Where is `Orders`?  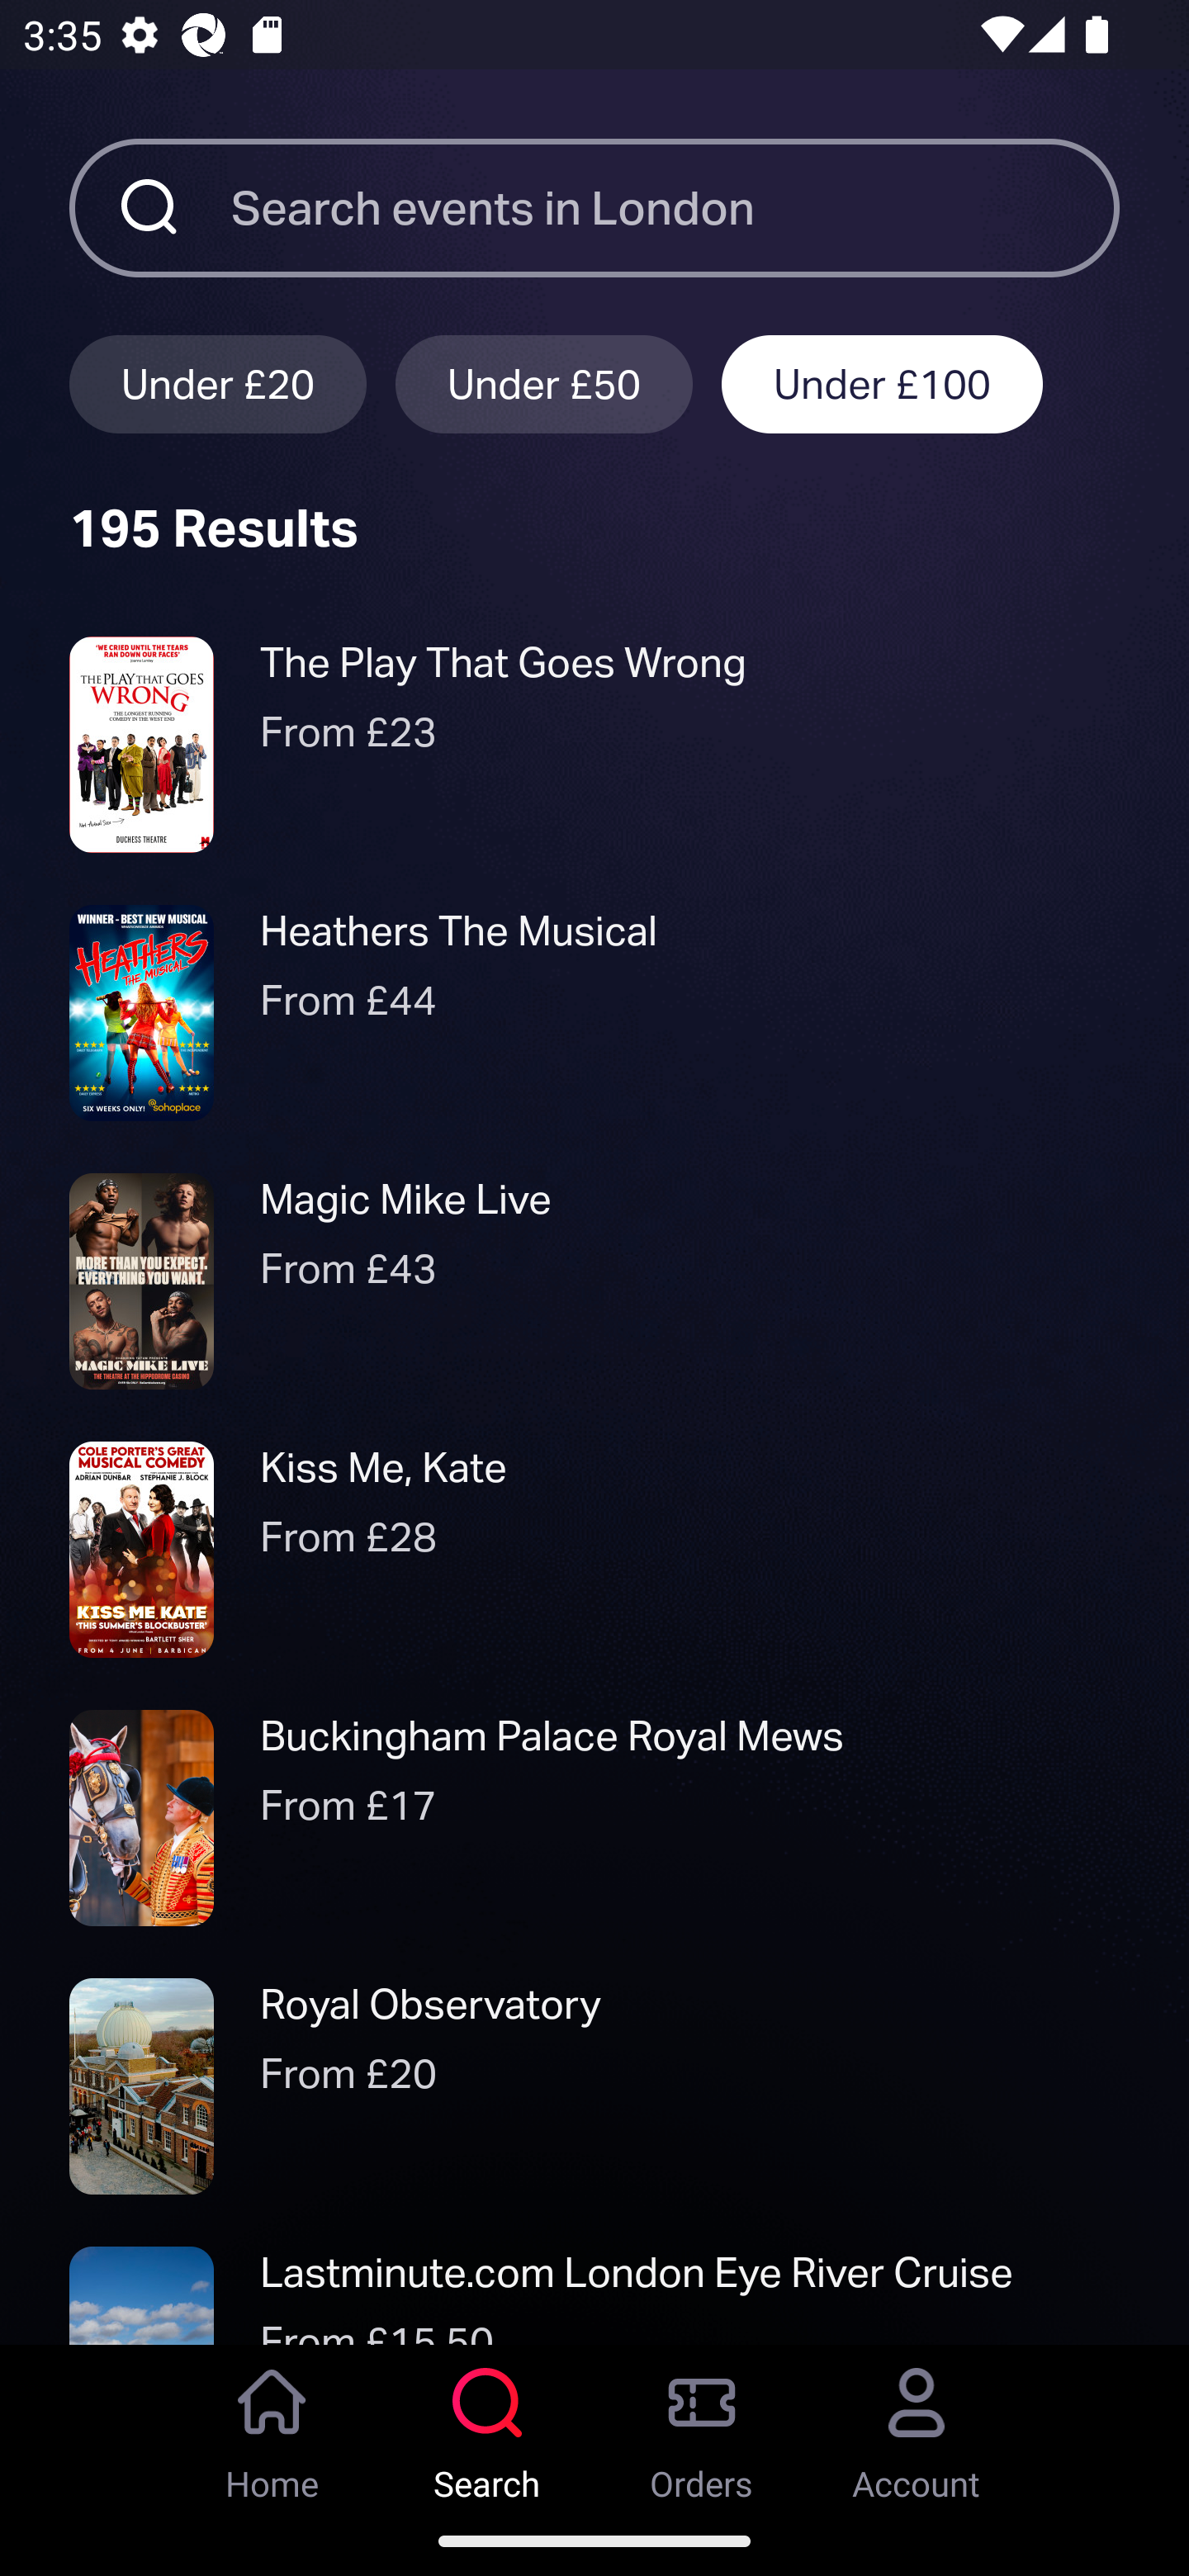 Orders is located at coordinates (702, 2425).